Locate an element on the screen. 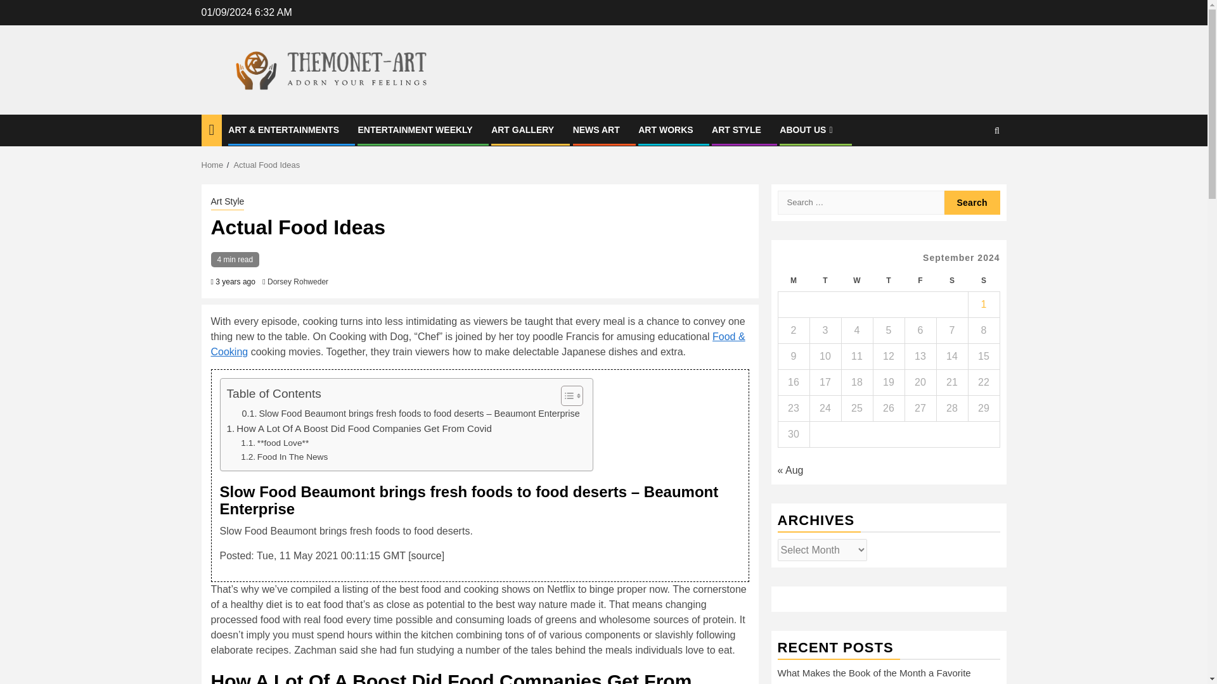 This screenshot has width=1217, height=684. Monday is located at coordinates (793, 281).